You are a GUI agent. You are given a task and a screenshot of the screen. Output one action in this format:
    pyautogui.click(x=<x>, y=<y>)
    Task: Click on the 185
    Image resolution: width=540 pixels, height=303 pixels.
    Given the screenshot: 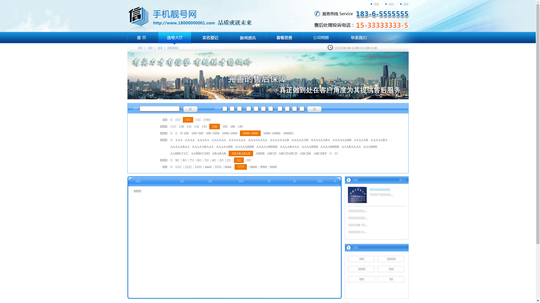 What is the action you would take?
    pyautogui.click(x=225, y=127)
    